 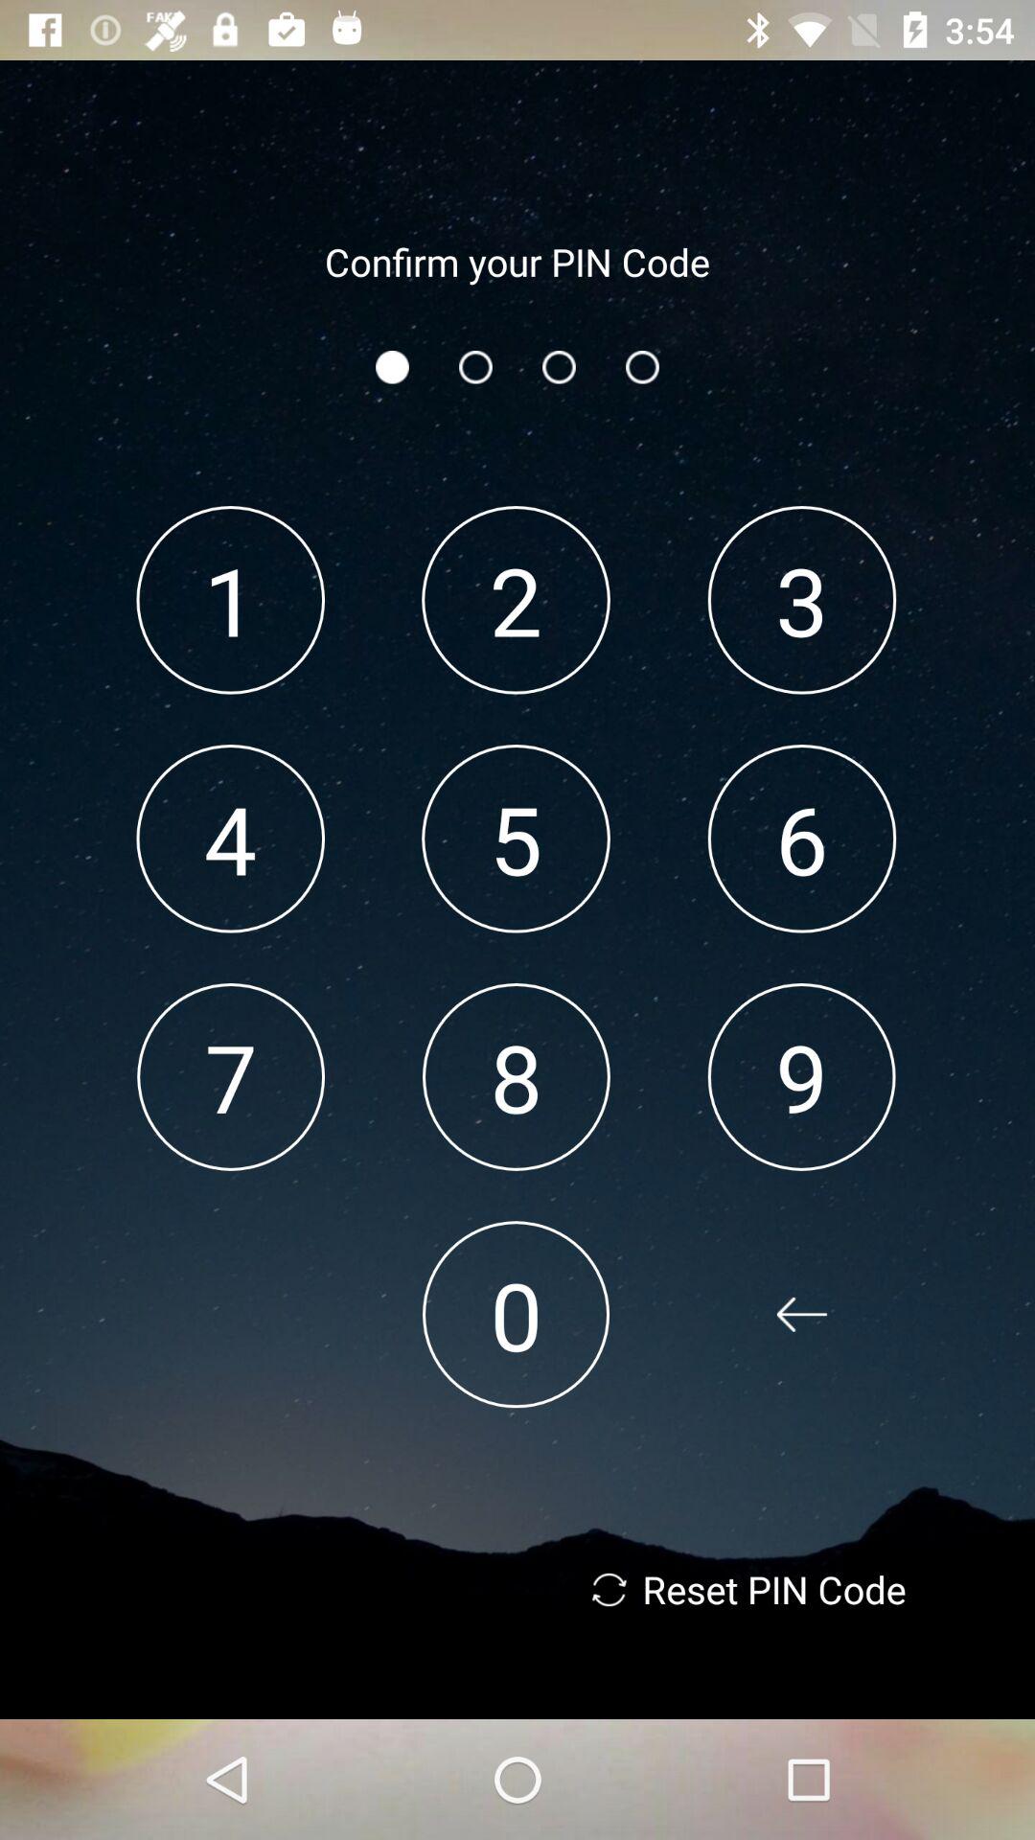 What do you see at coordinates (516, 1315) in the screenshot?
I see `select item below 8 app` at bounding box center [516, 1315].